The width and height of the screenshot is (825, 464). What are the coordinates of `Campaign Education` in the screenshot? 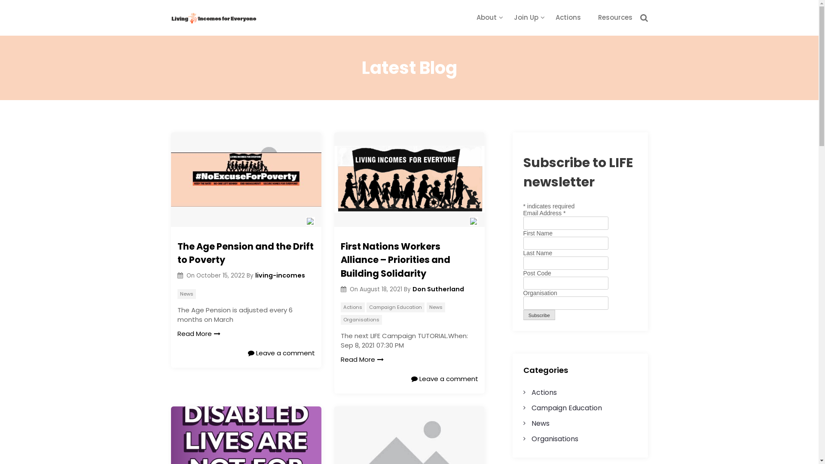 It's located at (395, 308).